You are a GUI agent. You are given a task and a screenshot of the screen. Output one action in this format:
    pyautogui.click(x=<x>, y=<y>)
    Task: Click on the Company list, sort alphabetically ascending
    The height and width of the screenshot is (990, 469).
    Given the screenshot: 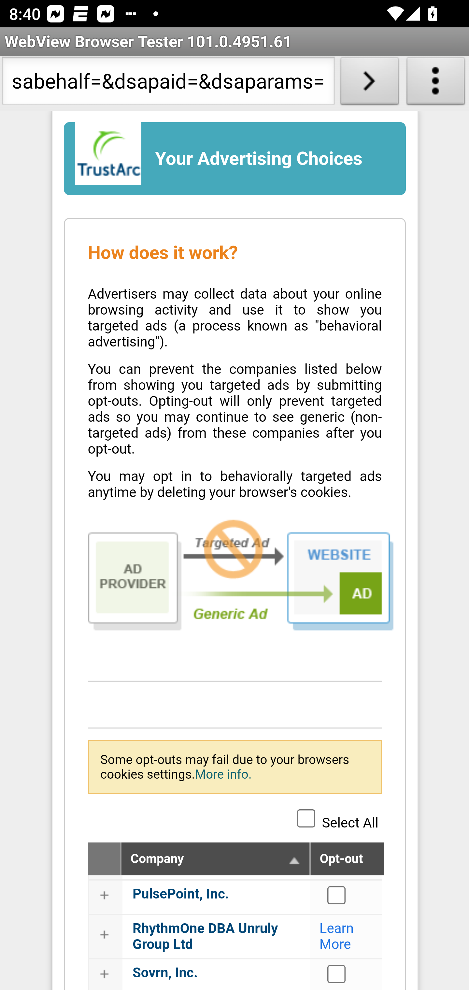 What is the action you would take?
    pyautogui.click(x=294, y=860)
    